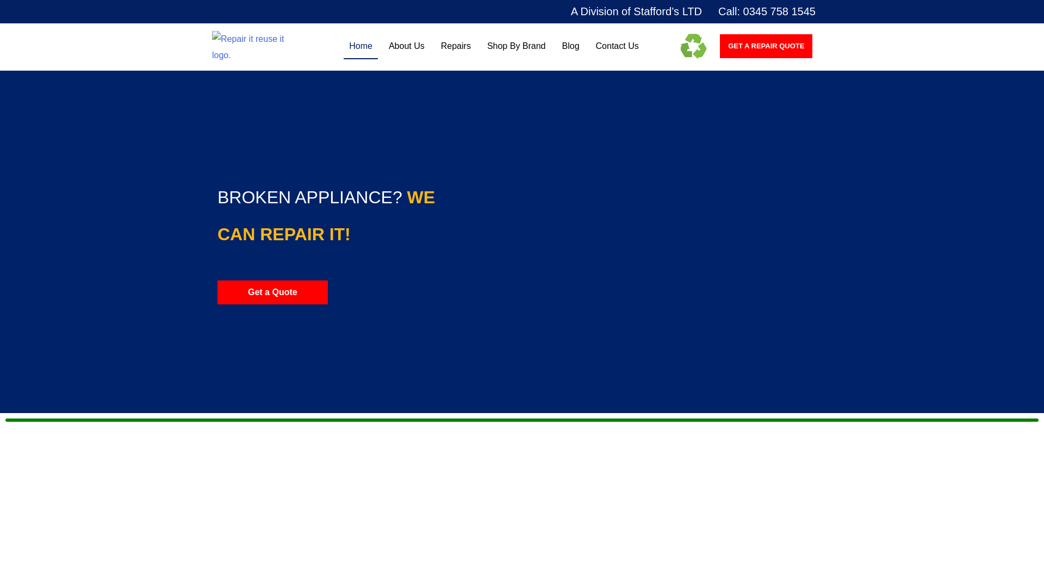 Image resolution: width=1044 pixels, height=587 pixels. I want to click on Home, so click(361, 46).